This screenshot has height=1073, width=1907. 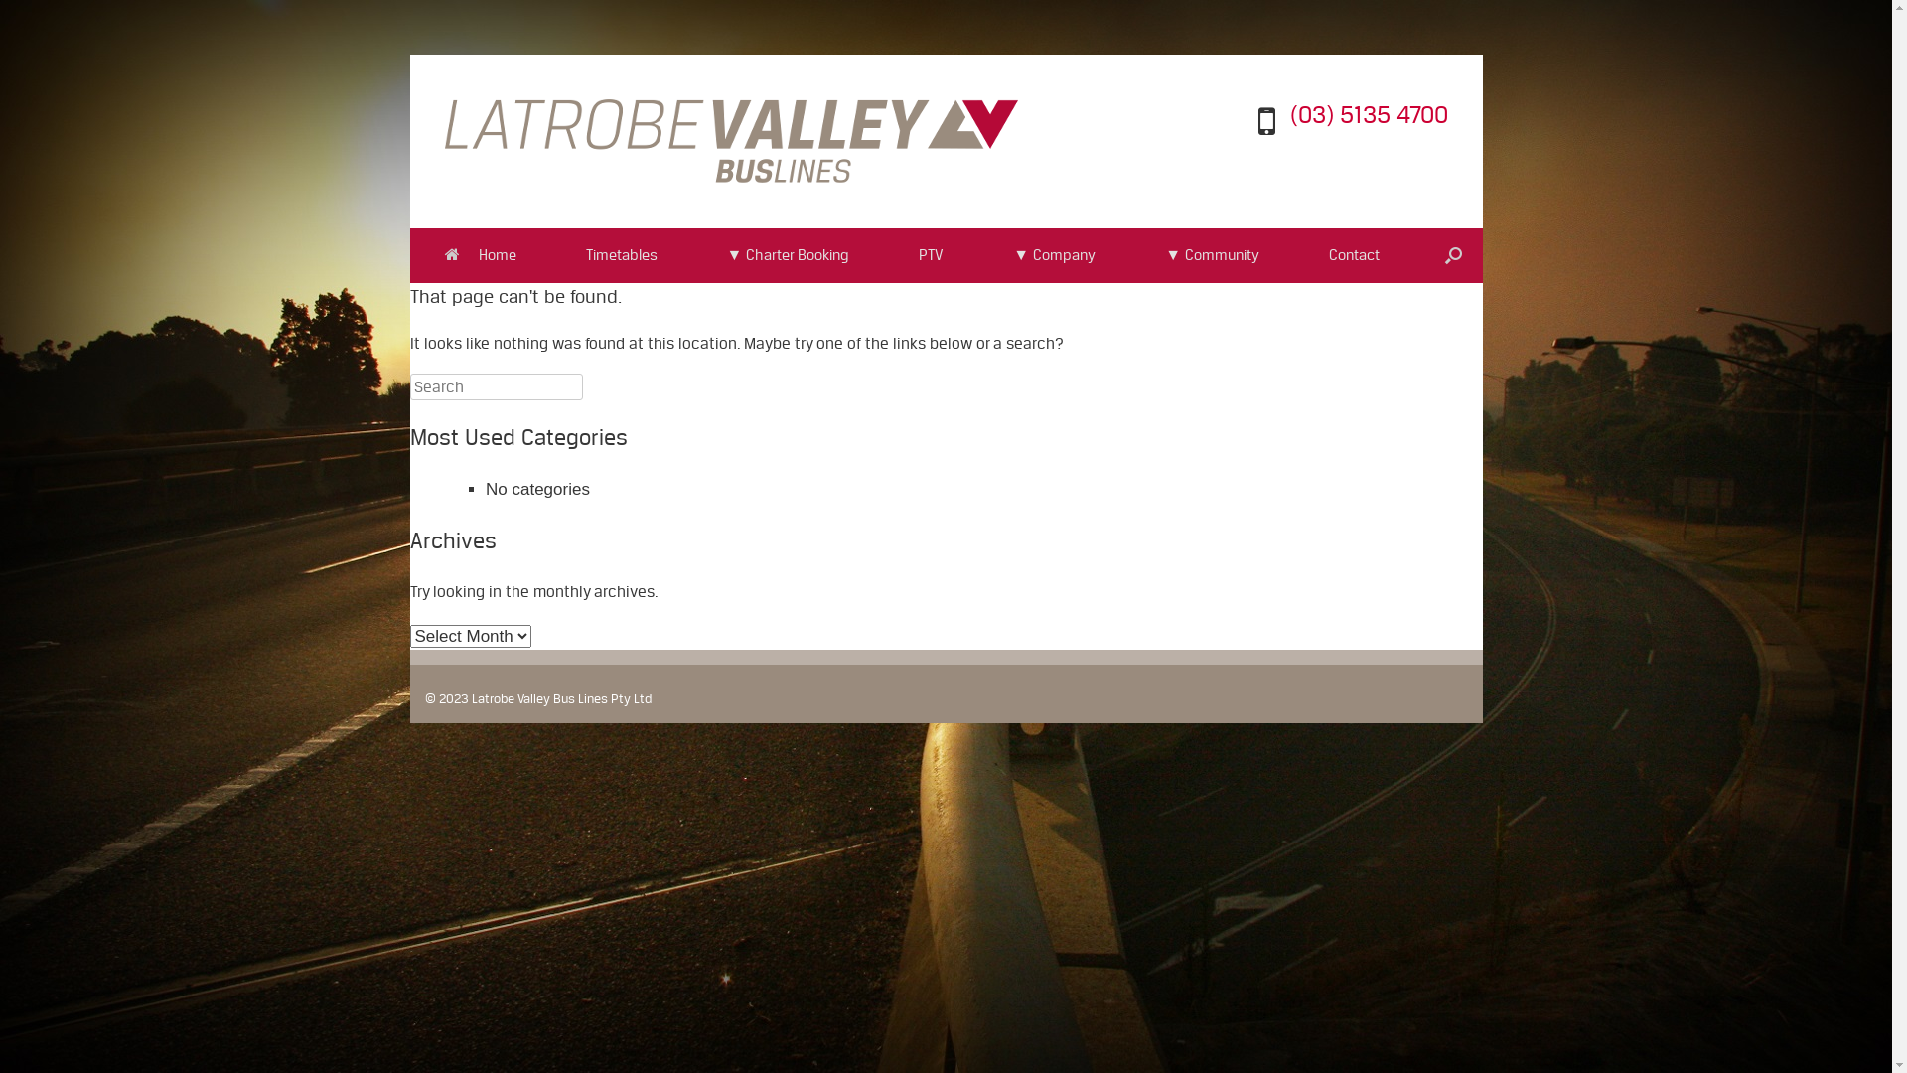 What do you see at coordinates (731, 141) in the screenshot?
I see `Latrobe Valley Bus Lines` at bounding box center [731, 141].